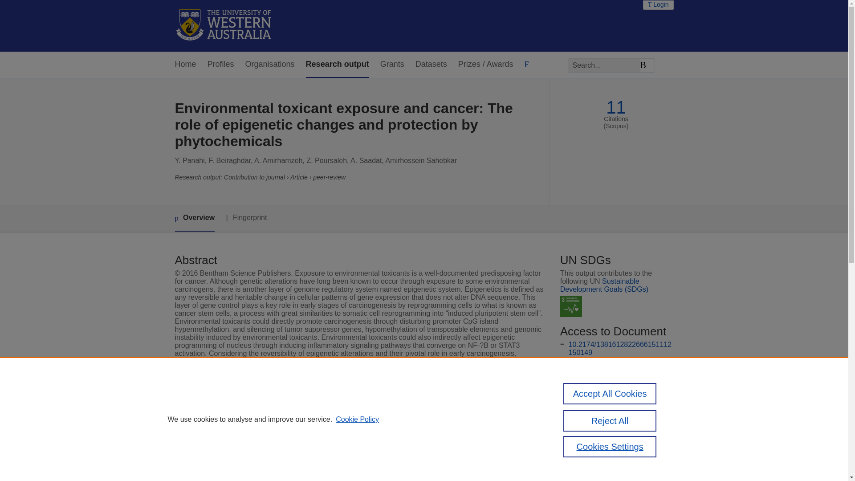 The height and width of the screenshot is (481, 855). Describe the element at coordinates (338, 64) in the screenshot. I see `Research output` at that location.